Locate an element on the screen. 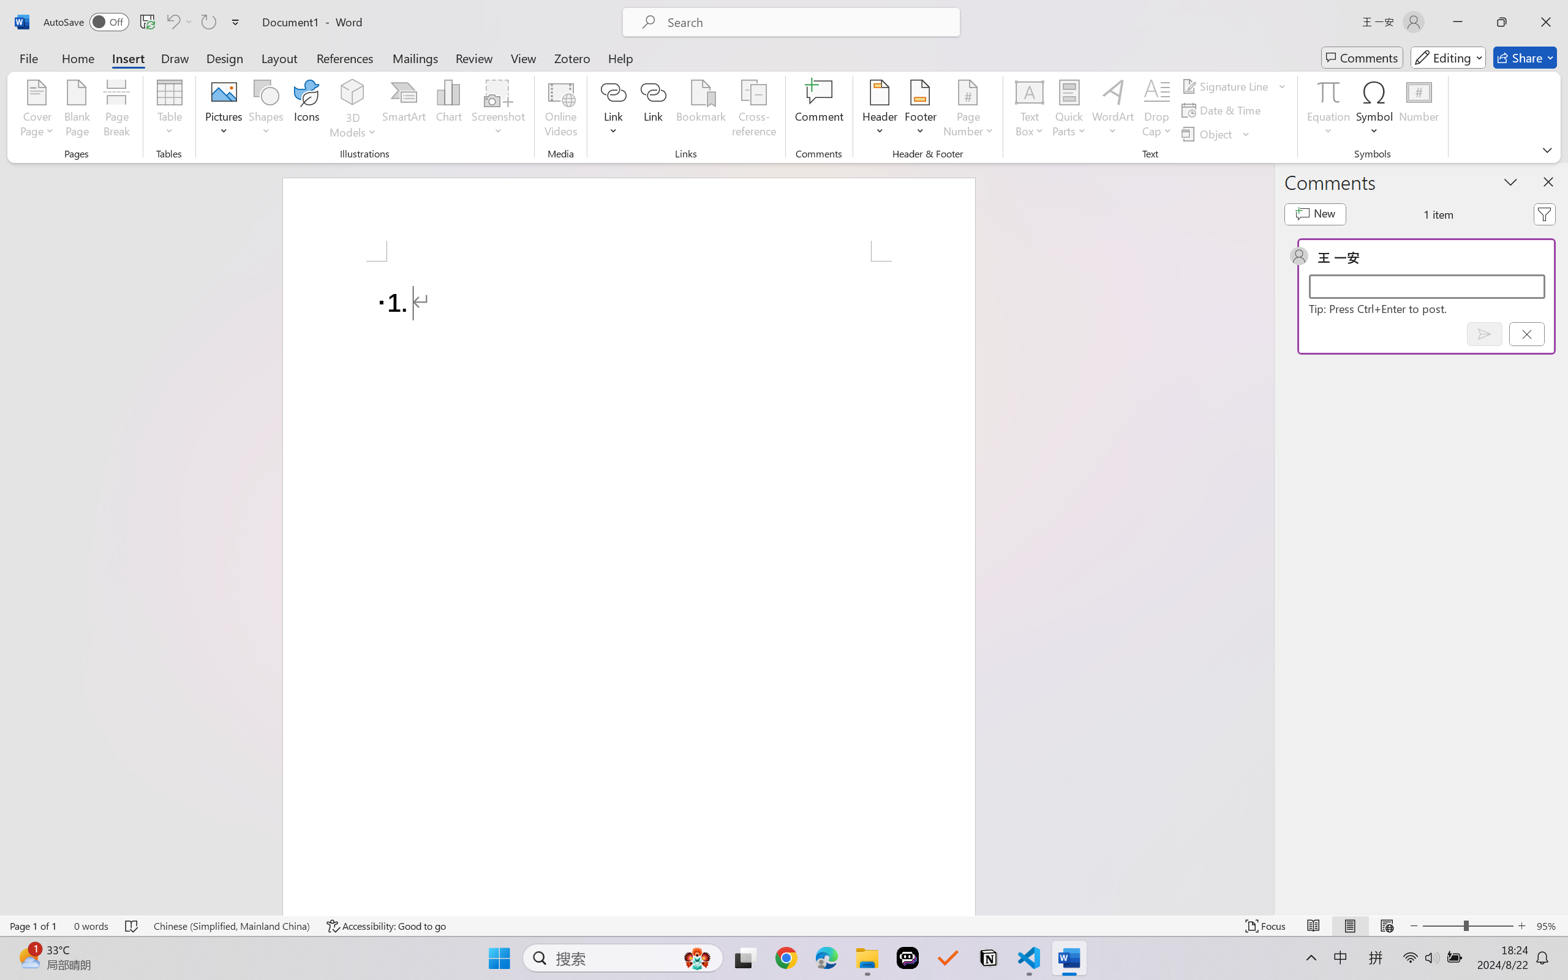 Image resolution: width=1568 pixels, height=980 pixels. Undo Number Default is located at coordinates (179, 22).